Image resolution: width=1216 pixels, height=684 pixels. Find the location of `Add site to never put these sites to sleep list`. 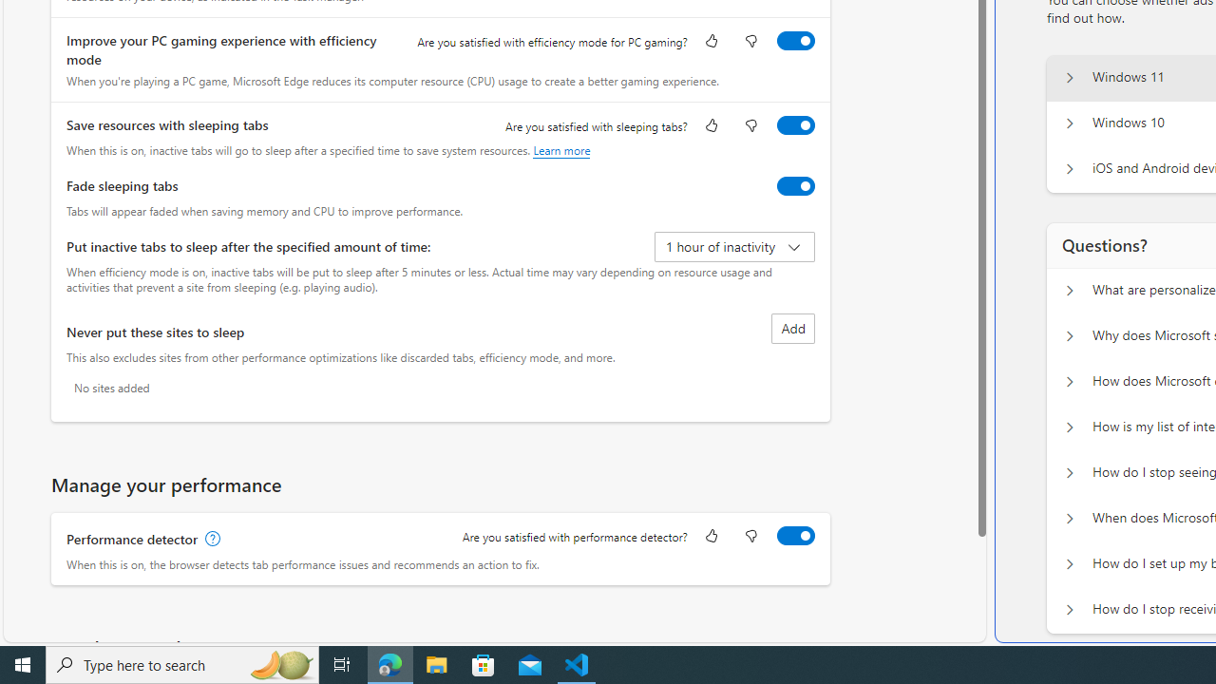

Add site to never put these sites to sleep list is located at coordinates (792, 329).